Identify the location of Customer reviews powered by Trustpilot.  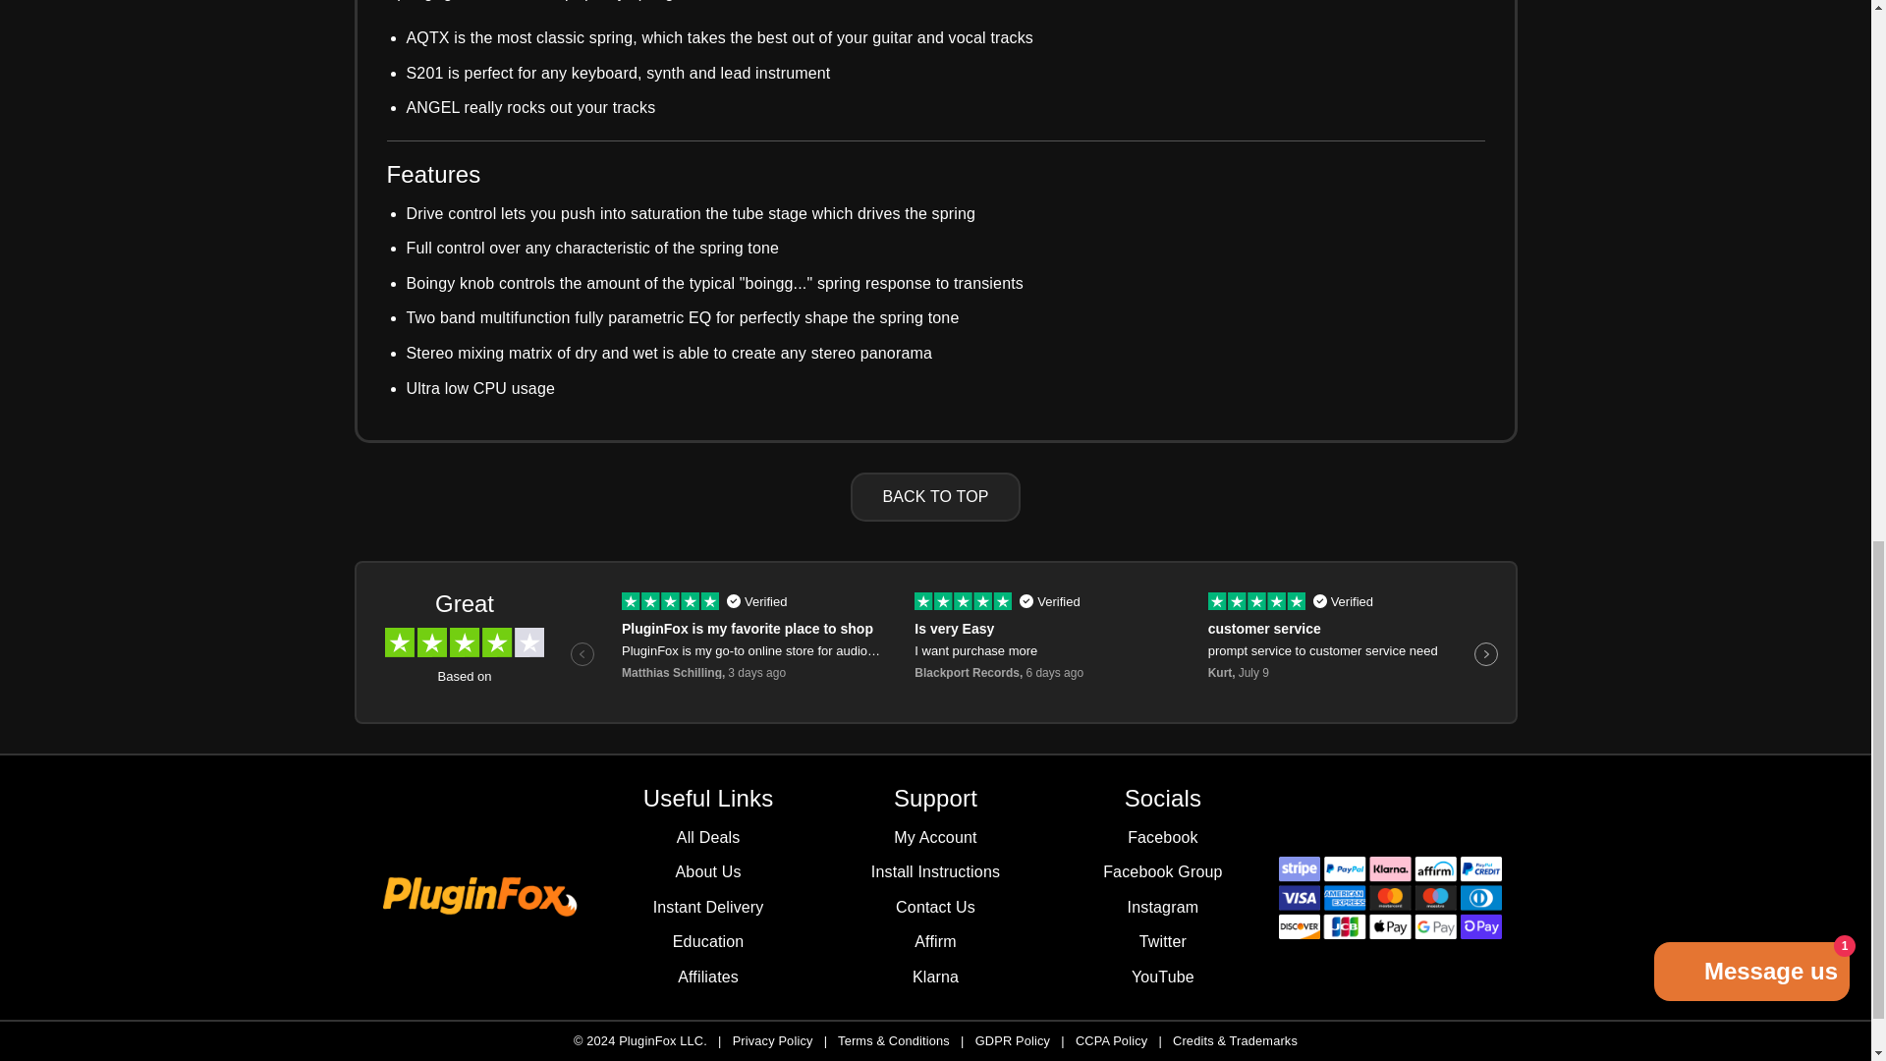
(935, 642).